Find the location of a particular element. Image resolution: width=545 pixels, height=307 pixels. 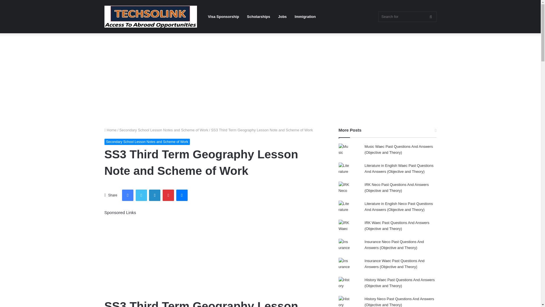

Pinterest is located at coordinates (168, 195).